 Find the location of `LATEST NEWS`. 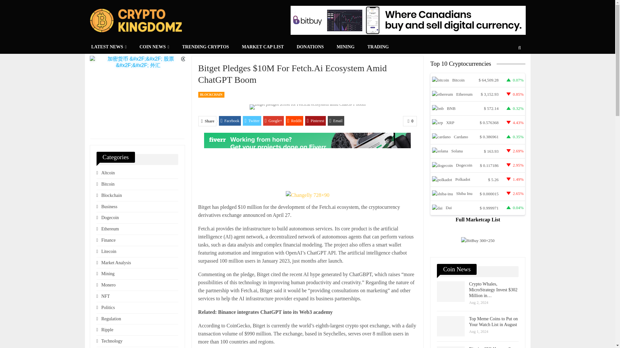

LATEST NEWS is located at coordinates (108, 47).